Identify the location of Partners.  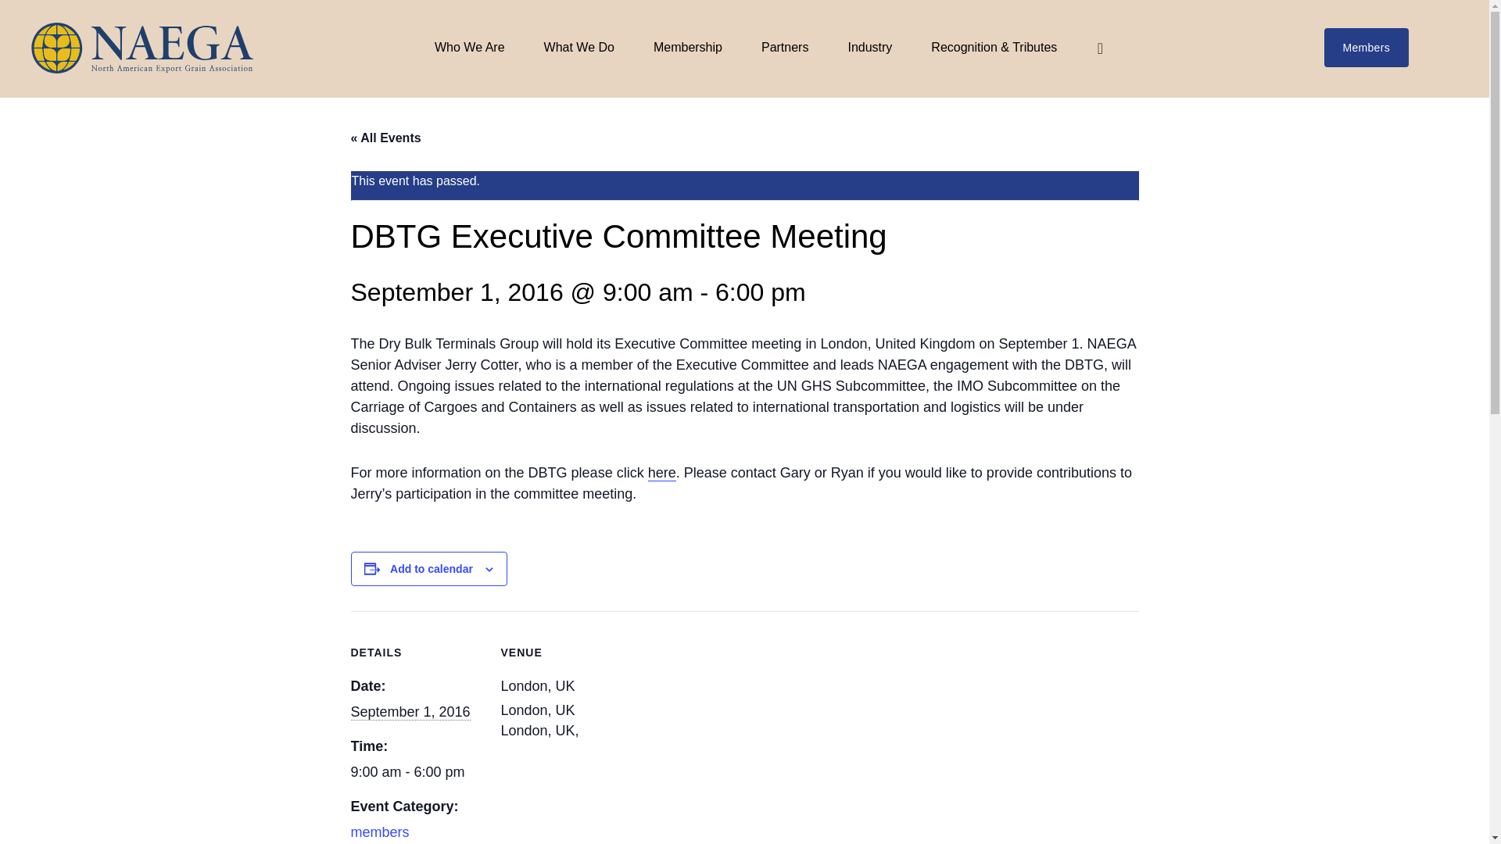
(785, 47).